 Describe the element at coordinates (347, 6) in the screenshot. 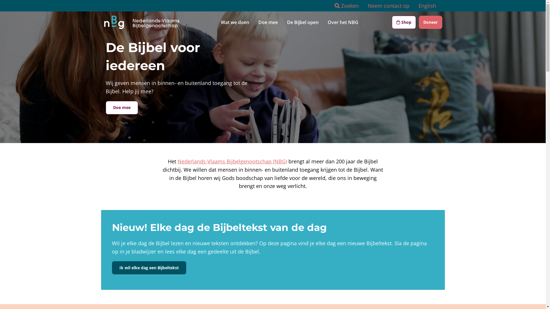

I see `Zoeken` at that location.